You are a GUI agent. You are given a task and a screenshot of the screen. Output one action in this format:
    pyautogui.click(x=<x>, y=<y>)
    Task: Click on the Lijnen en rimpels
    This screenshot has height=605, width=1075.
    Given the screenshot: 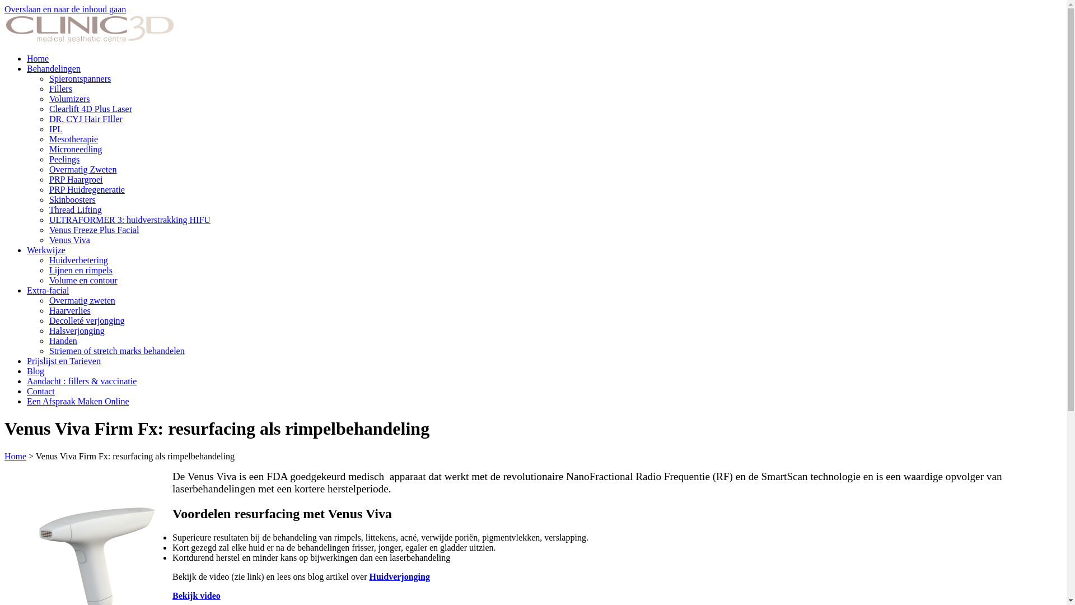 What is the action you would take?
    pyautogui.click(x=81, y=270)
    